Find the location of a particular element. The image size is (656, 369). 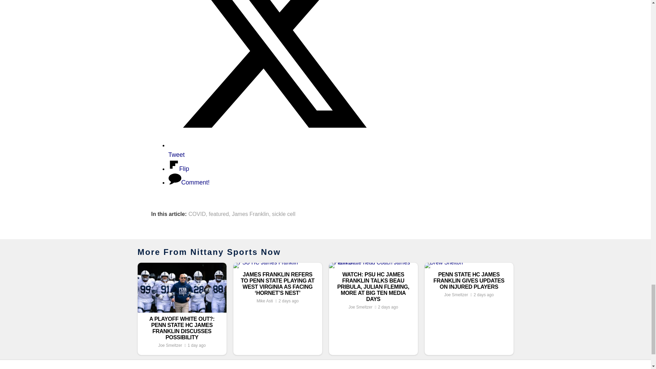

Posts by Mike Asti is located at coordinates (264, 301).